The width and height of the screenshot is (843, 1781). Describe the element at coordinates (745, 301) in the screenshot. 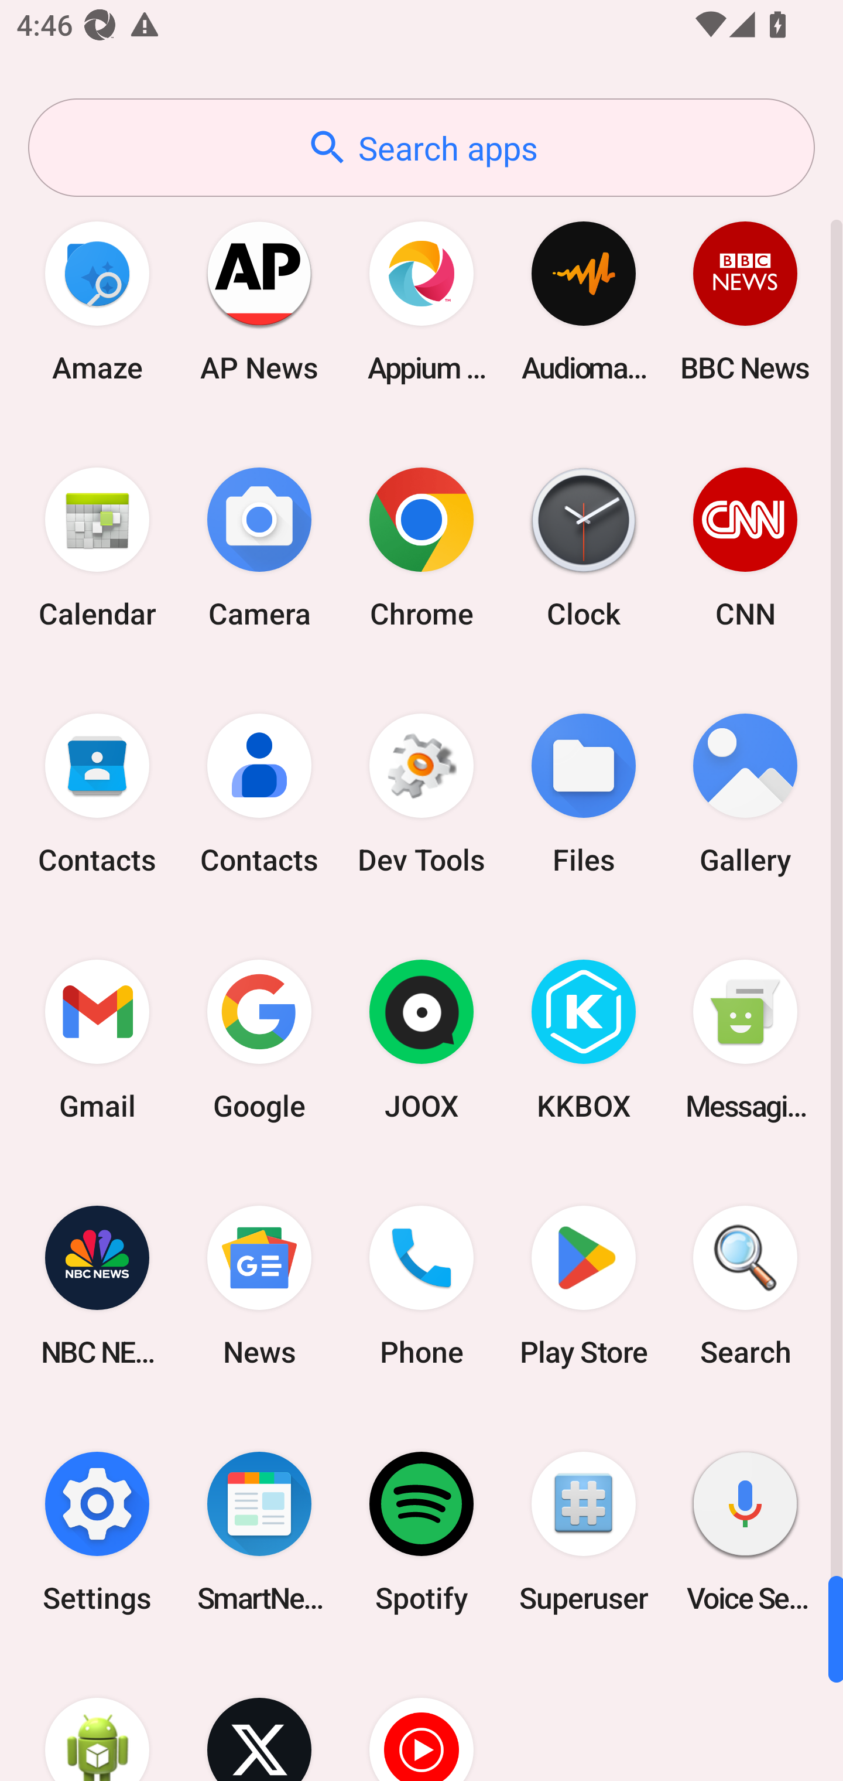

I see `BBC News` at that location.